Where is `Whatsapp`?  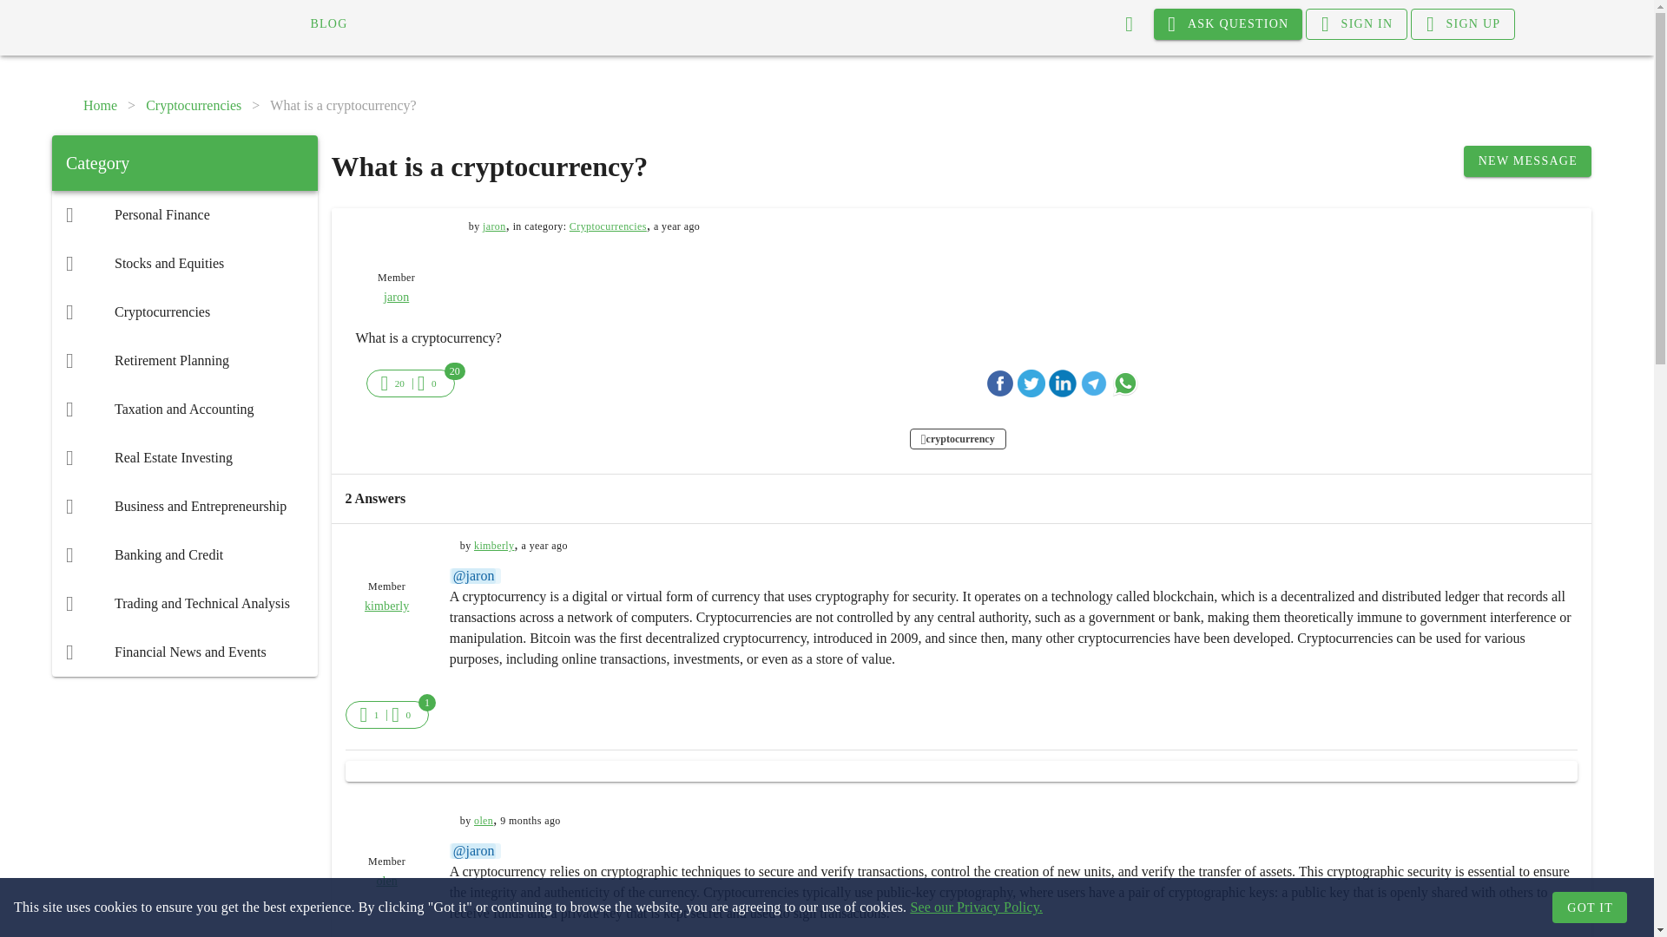 Whatsapp is located at coordinates (1125, 383).